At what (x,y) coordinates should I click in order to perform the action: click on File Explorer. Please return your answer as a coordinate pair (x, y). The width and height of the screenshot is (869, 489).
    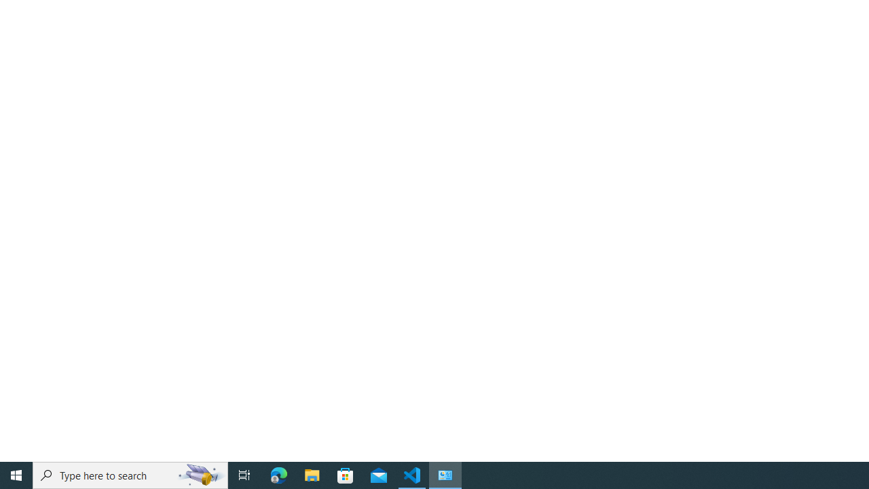
    Looking at the image, I should click on (312, 475).